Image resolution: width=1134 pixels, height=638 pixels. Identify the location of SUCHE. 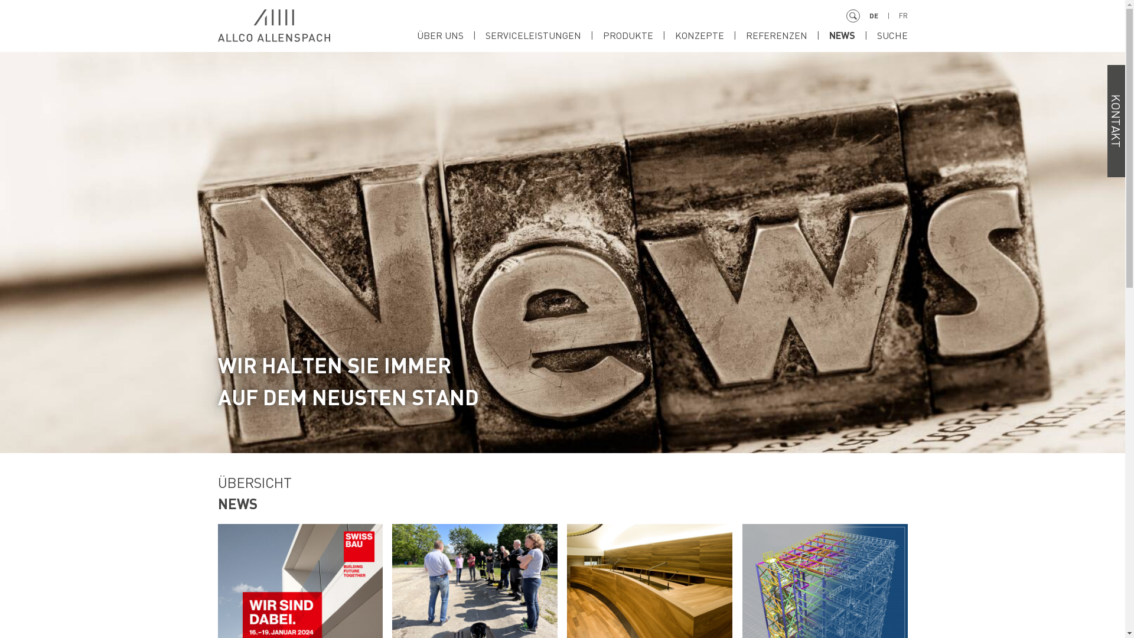
(892, 35).